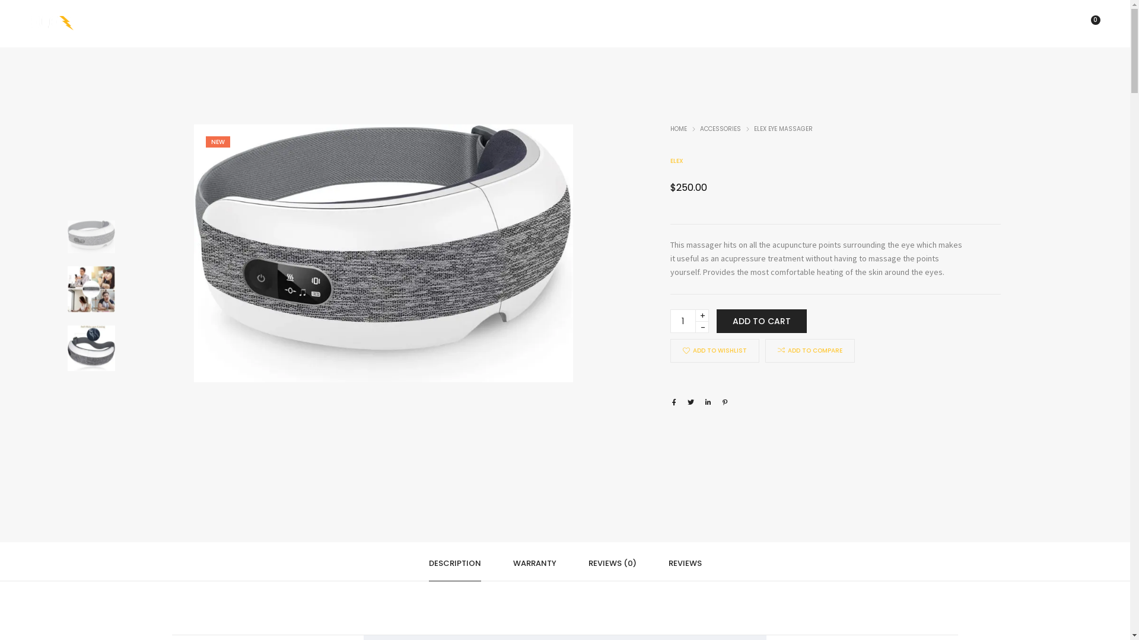 This screenshot has width=1139, height=640. Describe the element at coordinates (392, 24) in the screenshot. I see `Home` at that location.